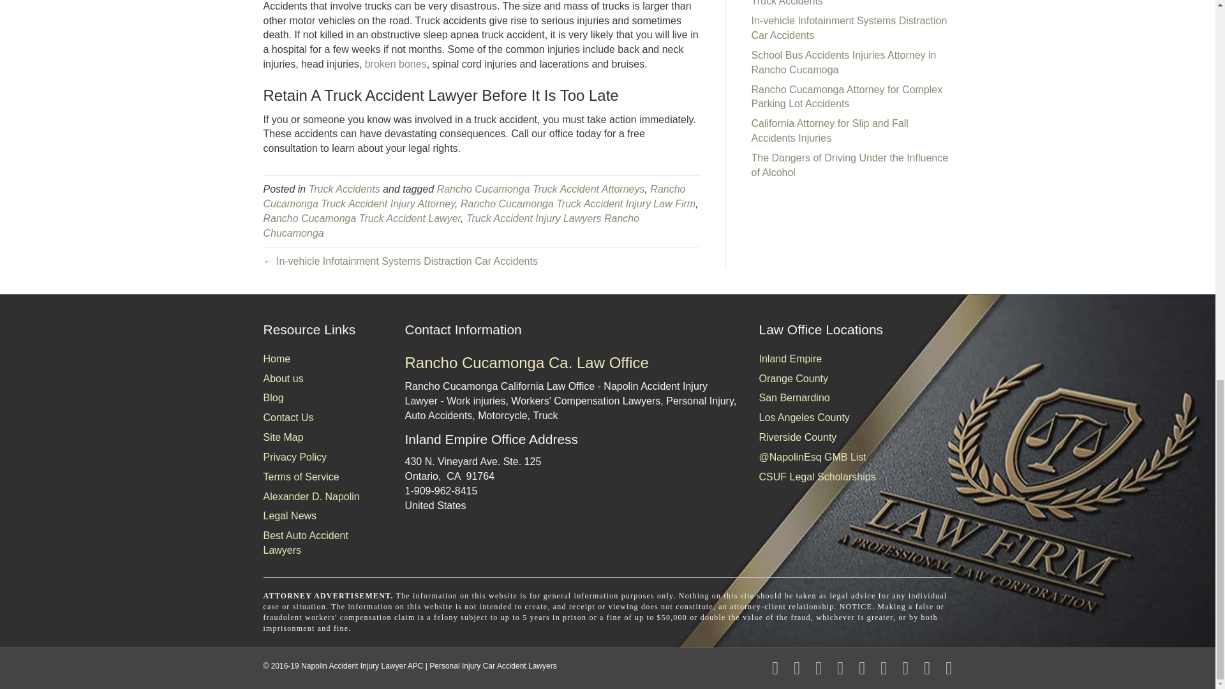  Describe the element at coordinates (451, 225) in the screenshot. I see `Truck Accident Injury Lawyers Rancho Chucamonga` at that location.